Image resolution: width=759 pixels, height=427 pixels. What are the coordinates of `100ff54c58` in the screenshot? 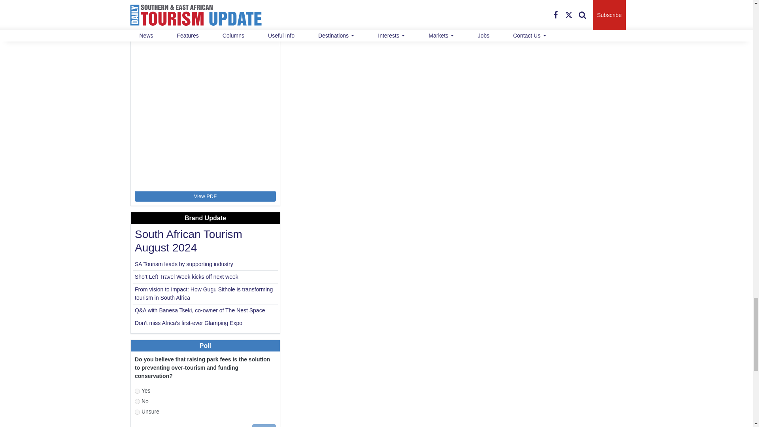 It's located at (137, 401).